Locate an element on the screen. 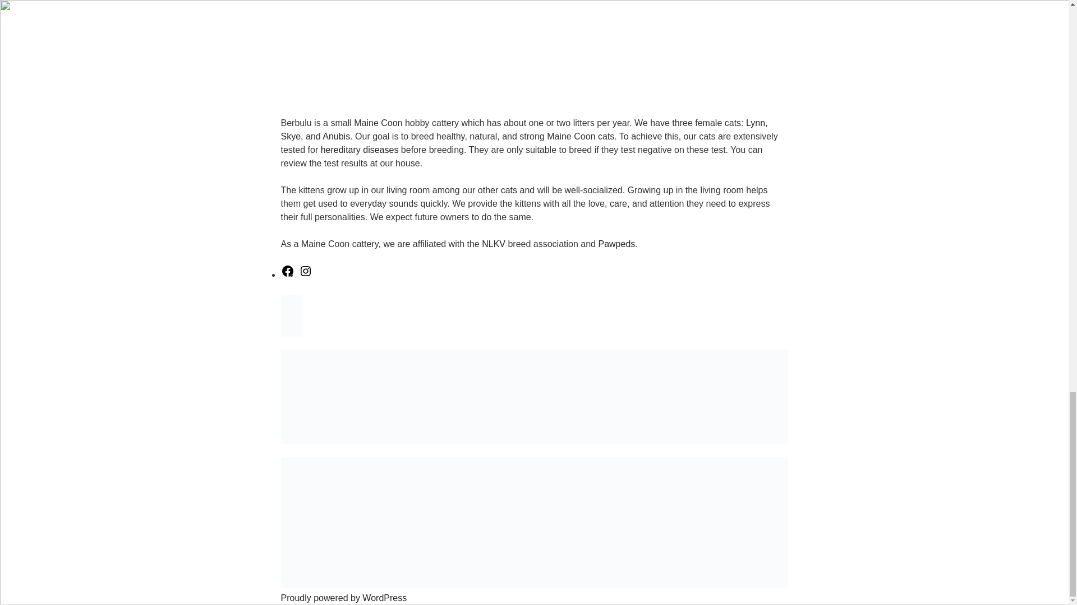 This screenshot has width=1077, height=605. Lynn is located at coordinates (755, 122).